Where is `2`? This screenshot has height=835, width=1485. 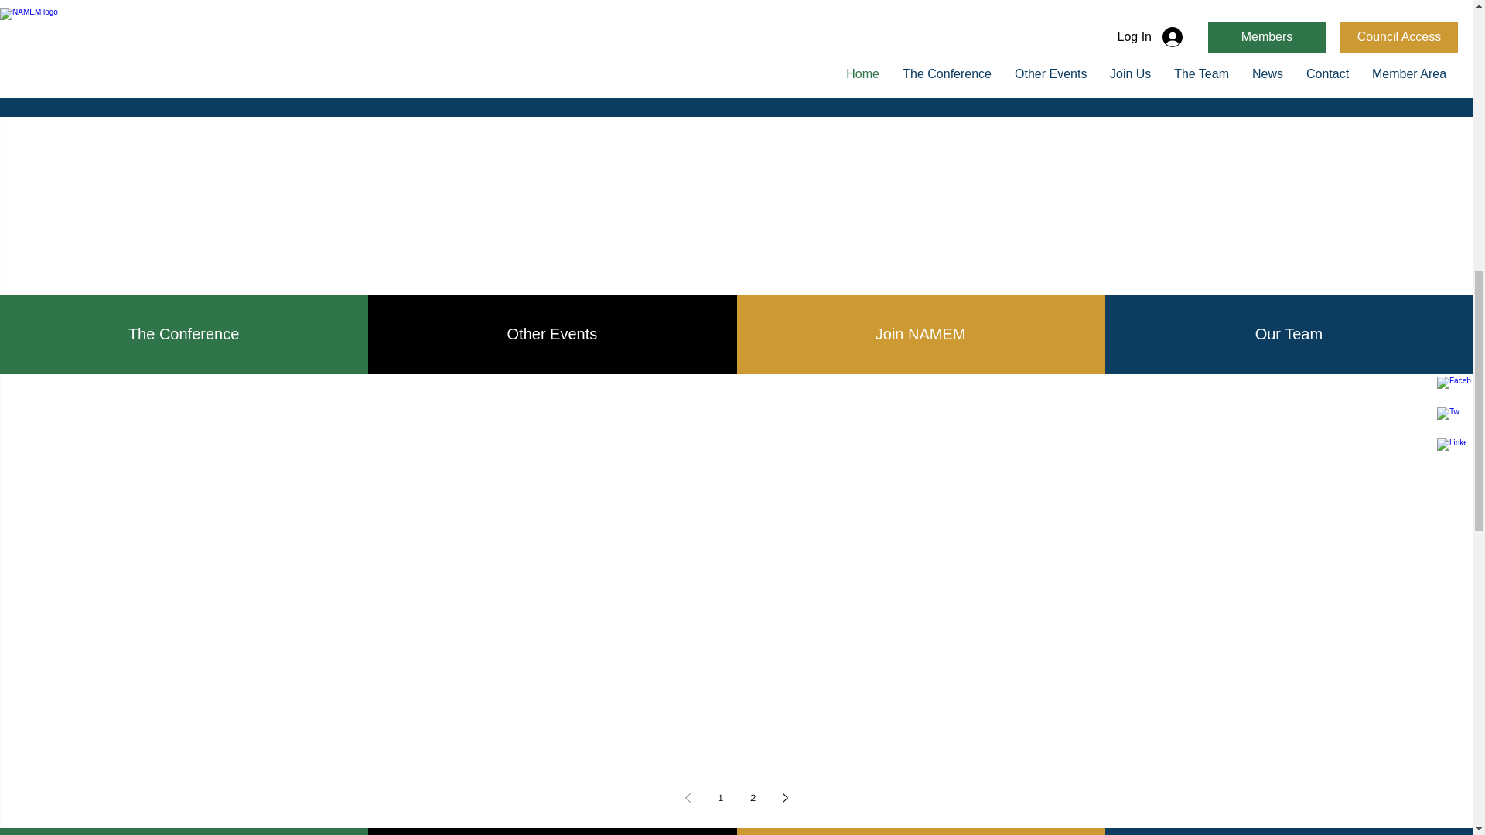
2 is located at coordinates (753, 798).